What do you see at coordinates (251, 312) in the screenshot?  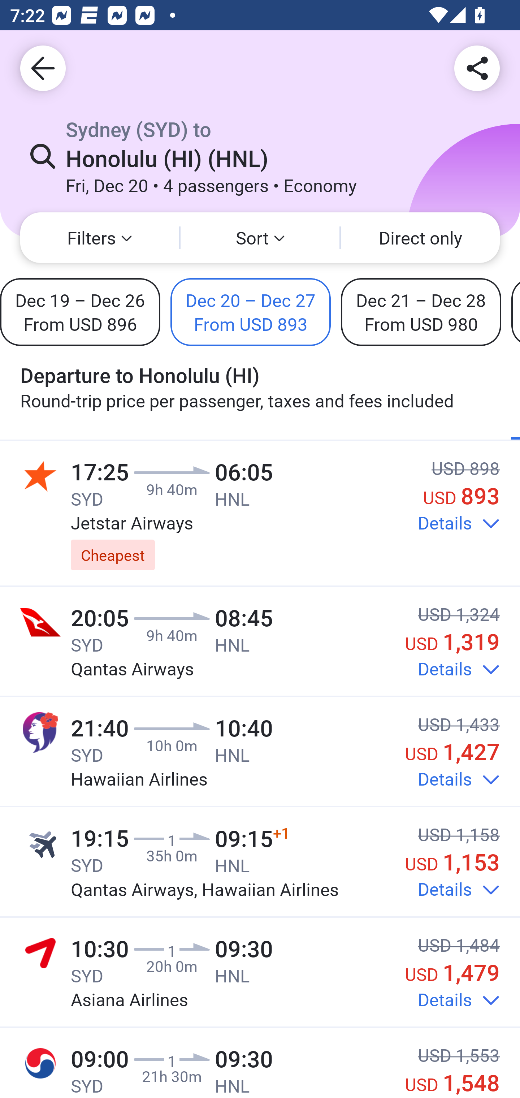 I see `Dec 20 – Dec 27 From USD 893` at bounding box center [251, 312].